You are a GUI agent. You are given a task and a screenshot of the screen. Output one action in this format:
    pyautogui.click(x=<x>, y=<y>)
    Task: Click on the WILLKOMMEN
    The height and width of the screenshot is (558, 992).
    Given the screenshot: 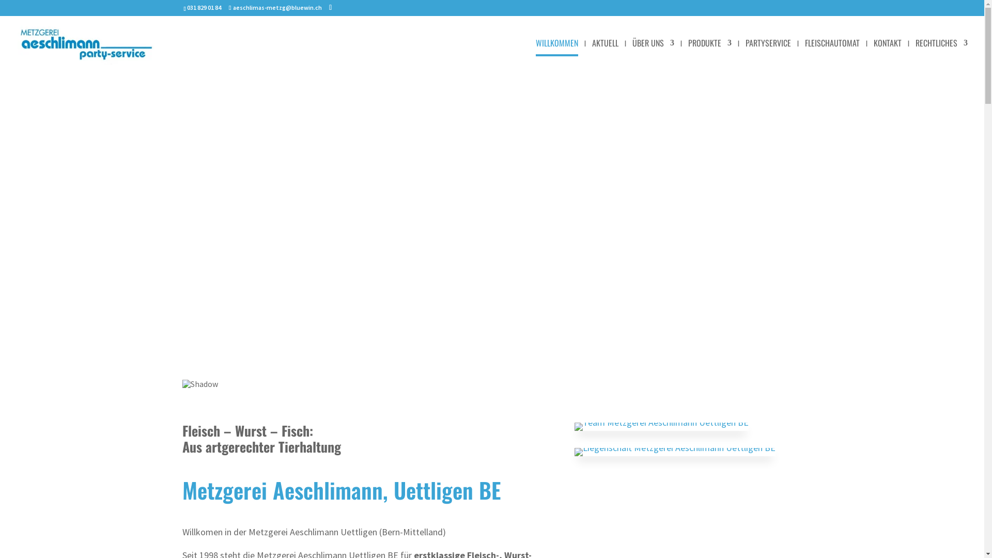 What is the action you would take?
    pyautogui.click(x=557, y=48)
    